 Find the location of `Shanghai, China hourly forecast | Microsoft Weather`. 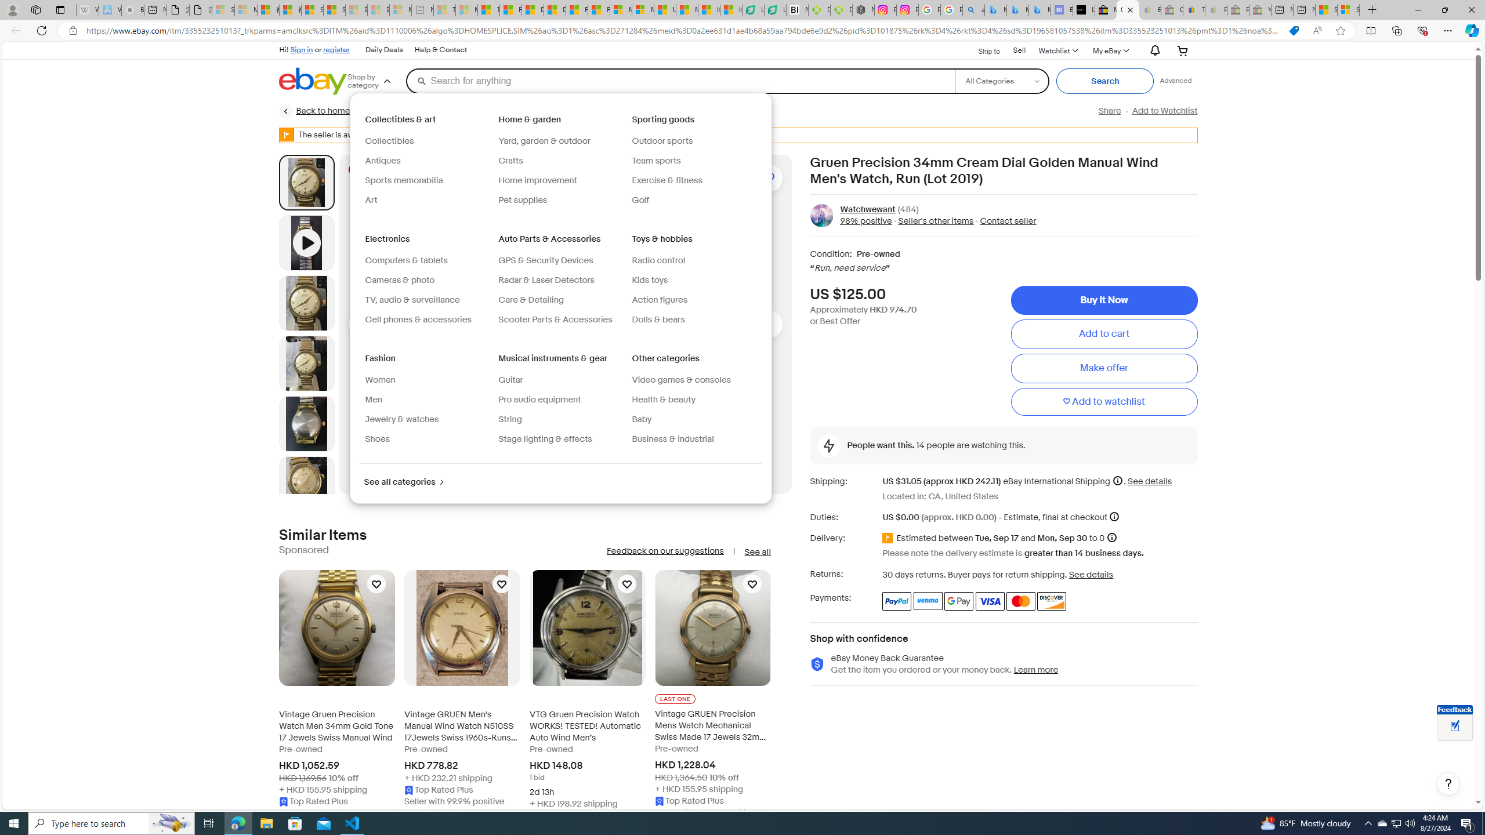

Shanghai, China hourly forecast | Microsoft Weather is located at coordinates (1326, 10).